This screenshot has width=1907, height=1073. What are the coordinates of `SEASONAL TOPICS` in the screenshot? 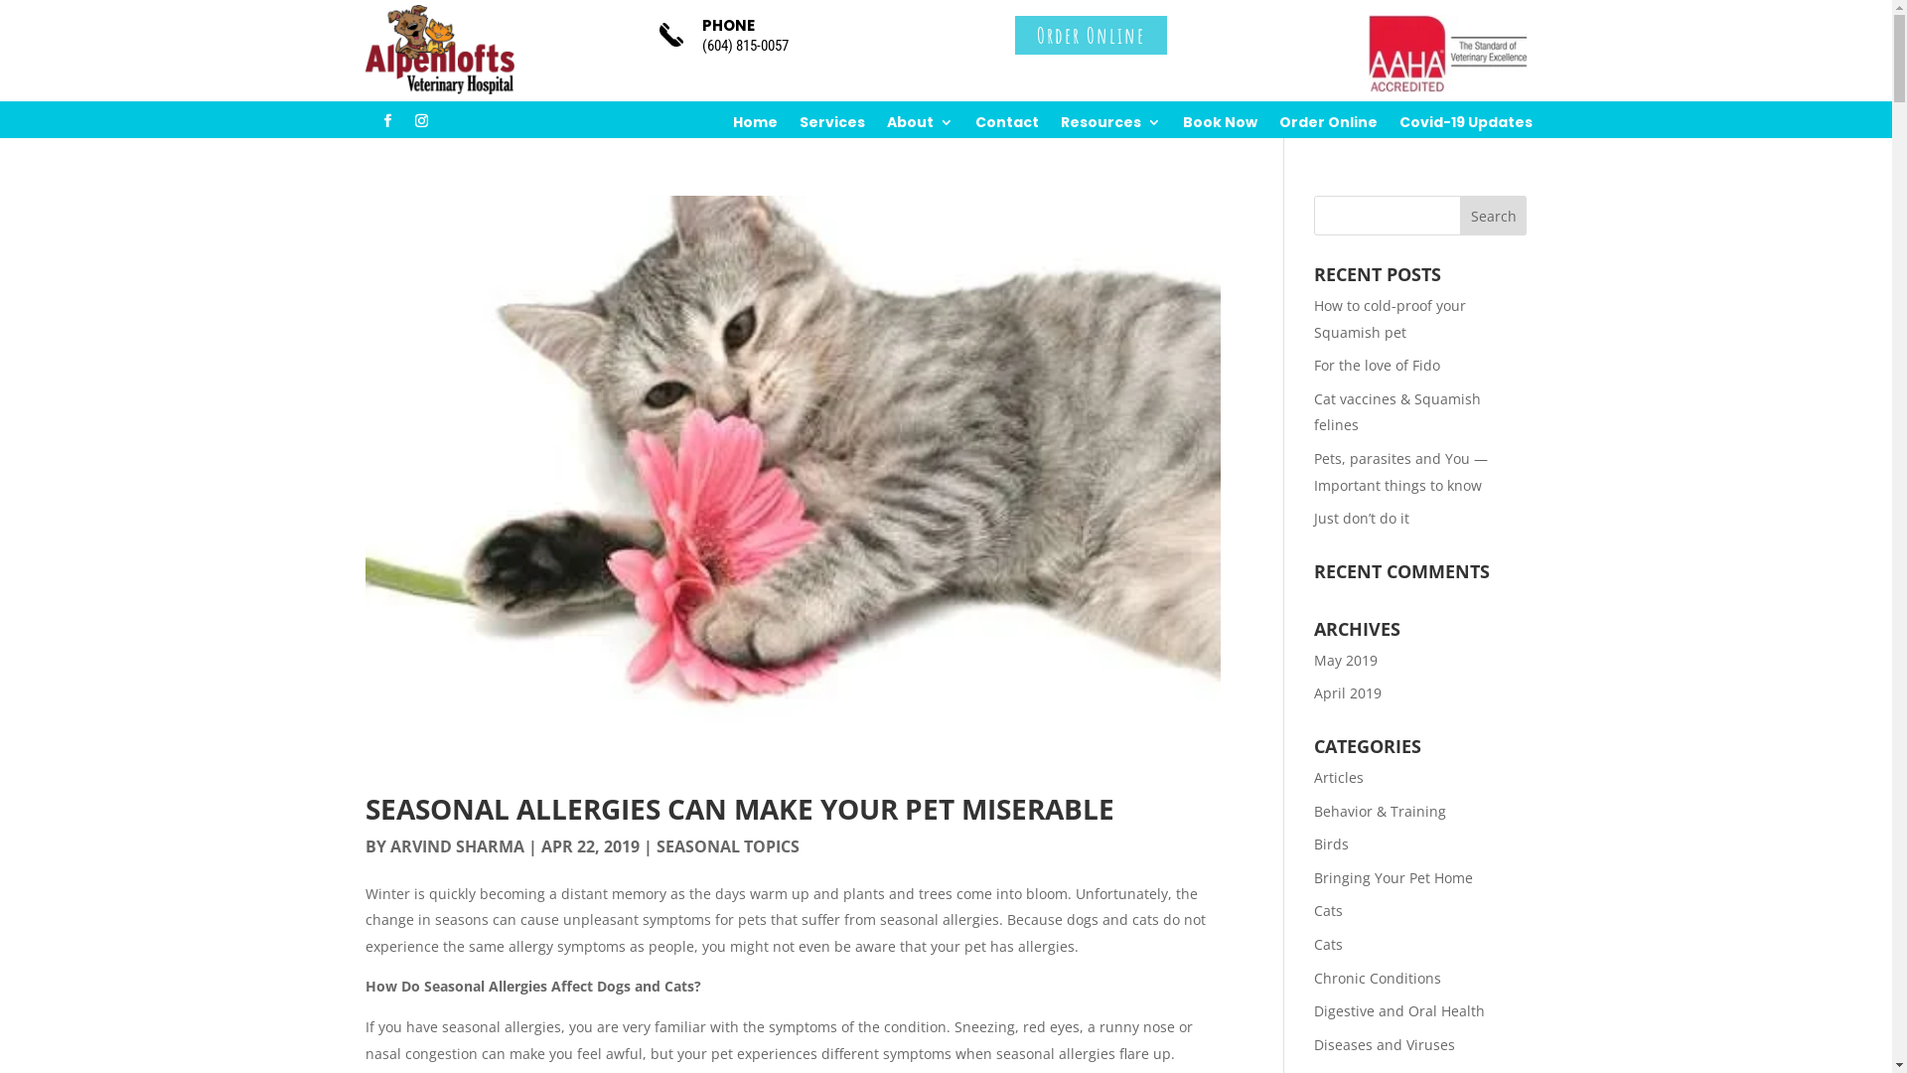 It's located at (727, 846).